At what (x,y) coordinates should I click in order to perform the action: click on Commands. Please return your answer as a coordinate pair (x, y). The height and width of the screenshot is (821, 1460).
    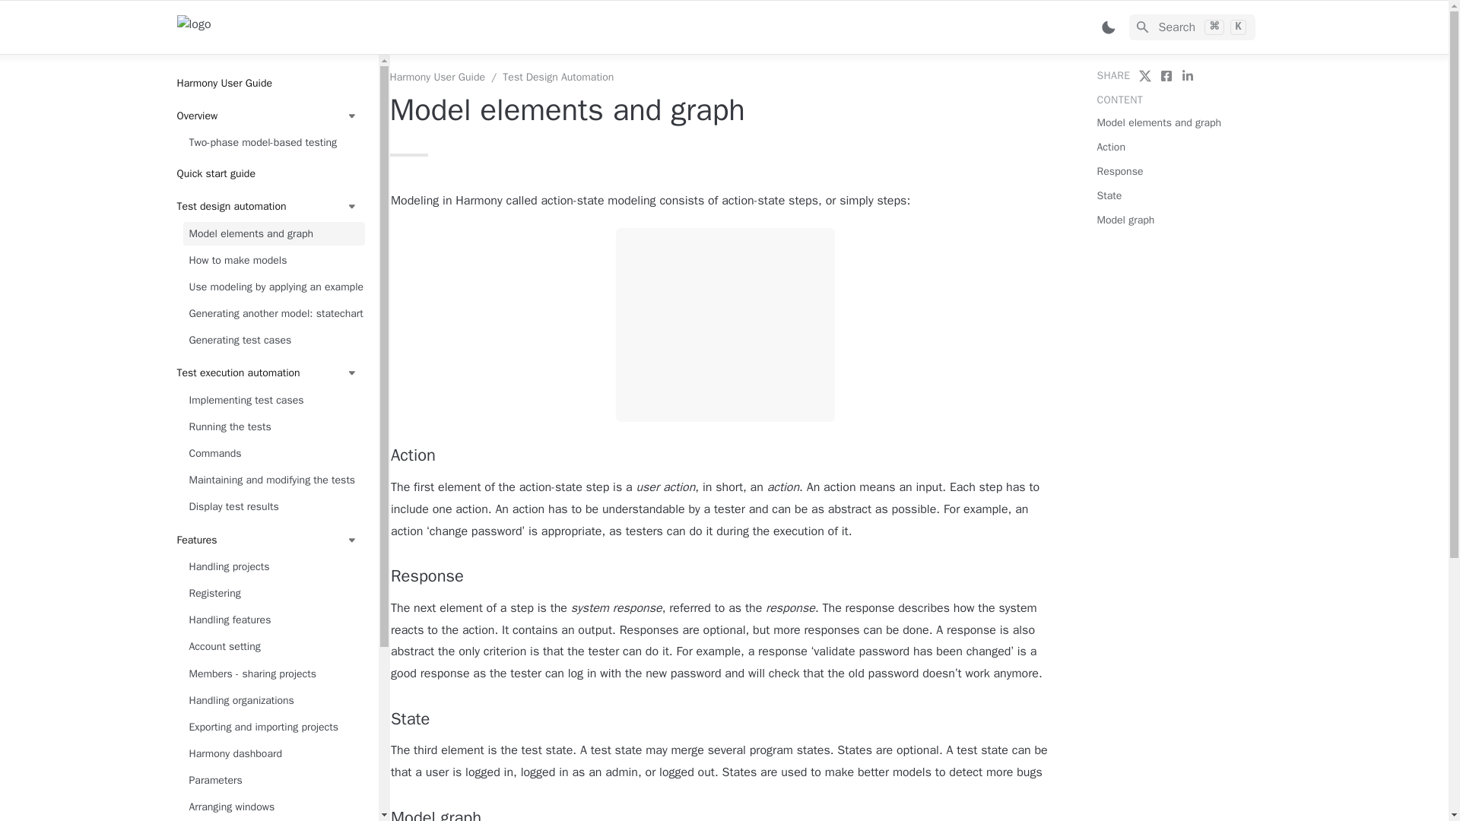
    Looking at the image, I should click on (273, 453).